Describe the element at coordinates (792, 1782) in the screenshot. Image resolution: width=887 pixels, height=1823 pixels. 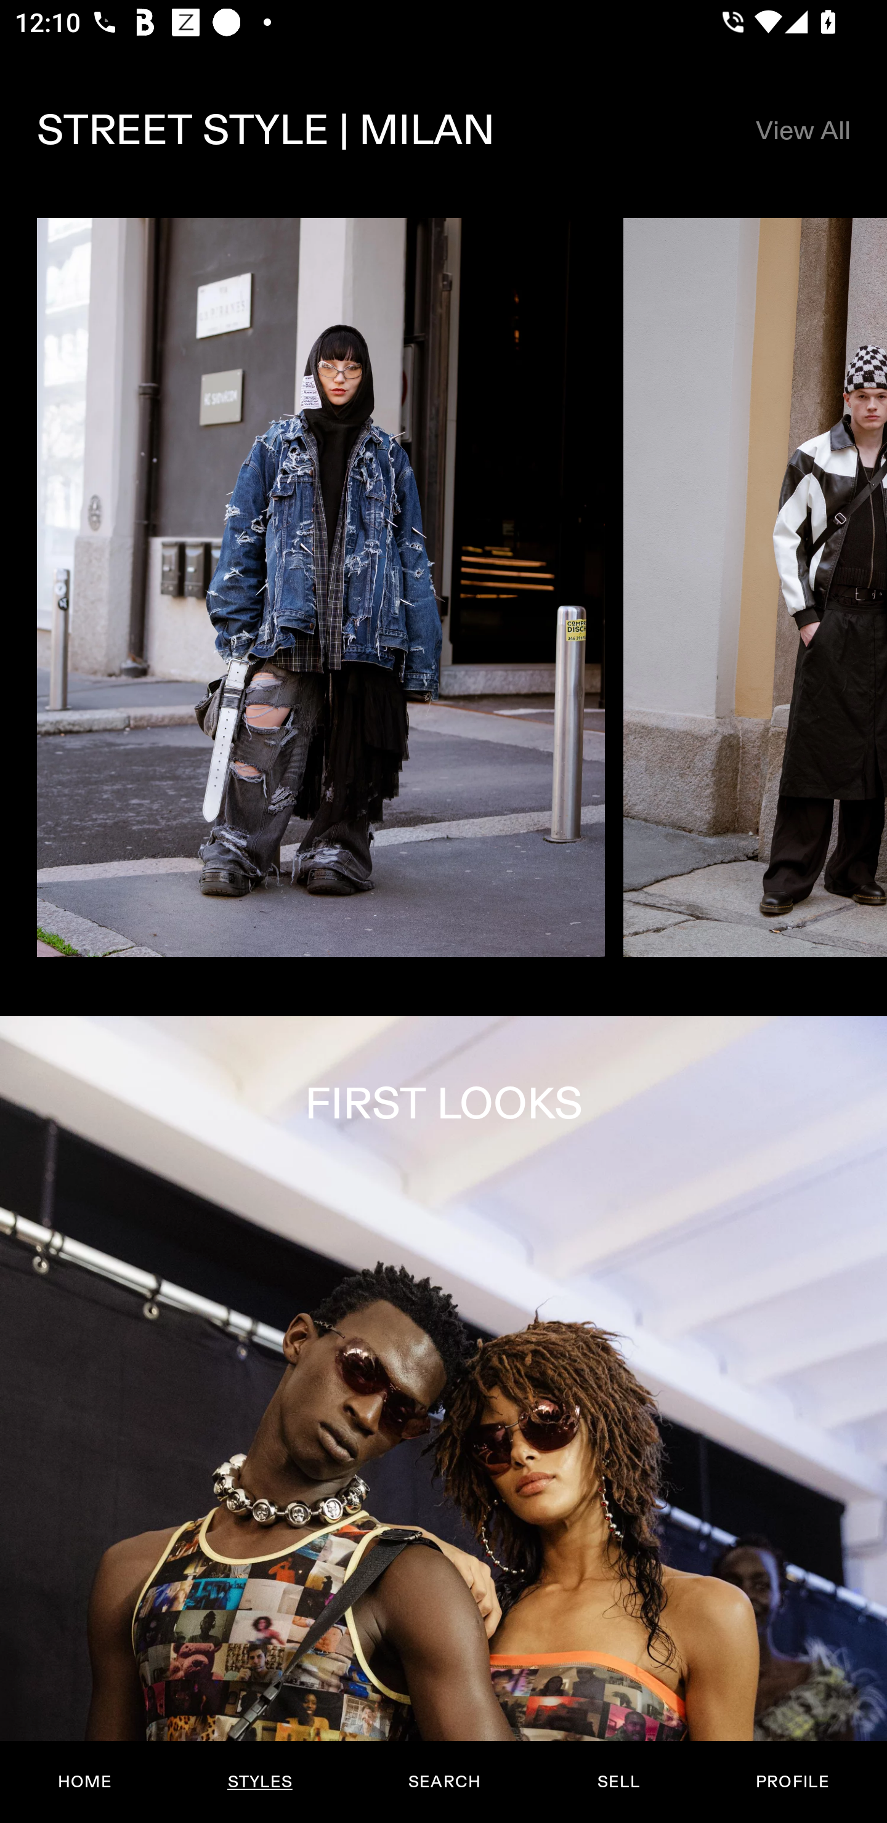
I see `PROFILE` at that location.